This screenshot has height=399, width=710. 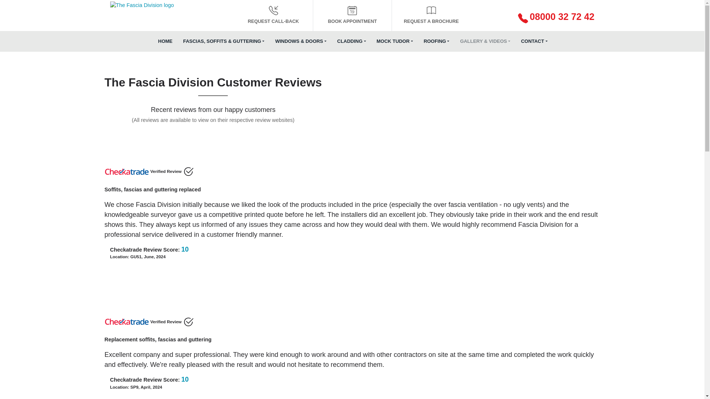 What do you see at coordinates (273, 16) in the screenshot?
I see `REQUEST CALL-BACK` at bounding box center [273, 16].